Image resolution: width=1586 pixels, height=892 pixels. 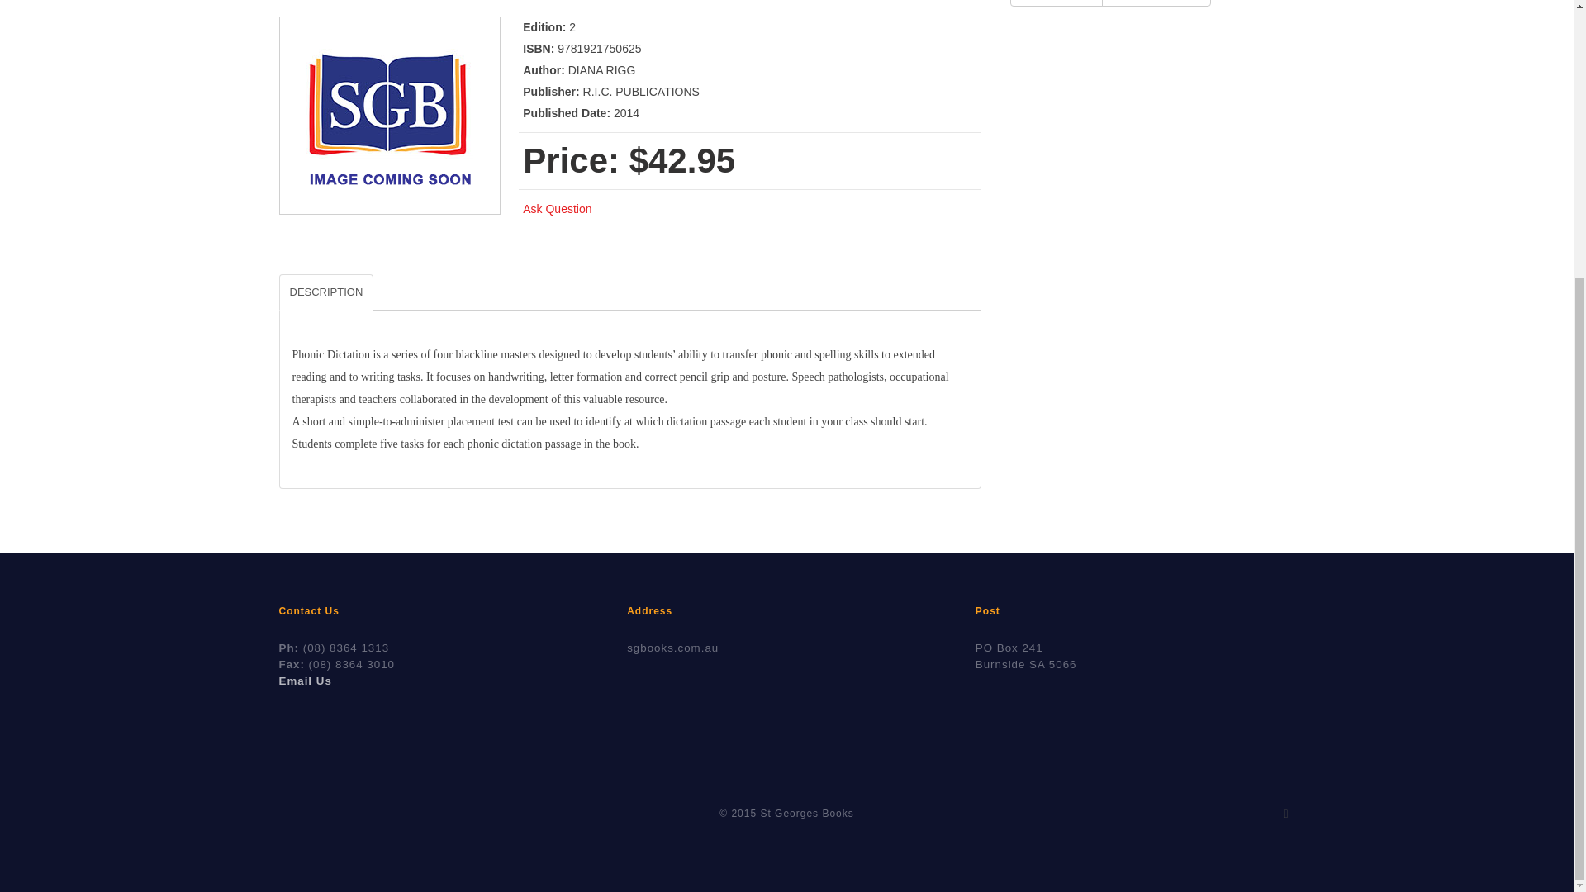 What do you see at coordinates (557, 209) in the screenshot?
I see `Ask Question` at bounding box center [557, 209].